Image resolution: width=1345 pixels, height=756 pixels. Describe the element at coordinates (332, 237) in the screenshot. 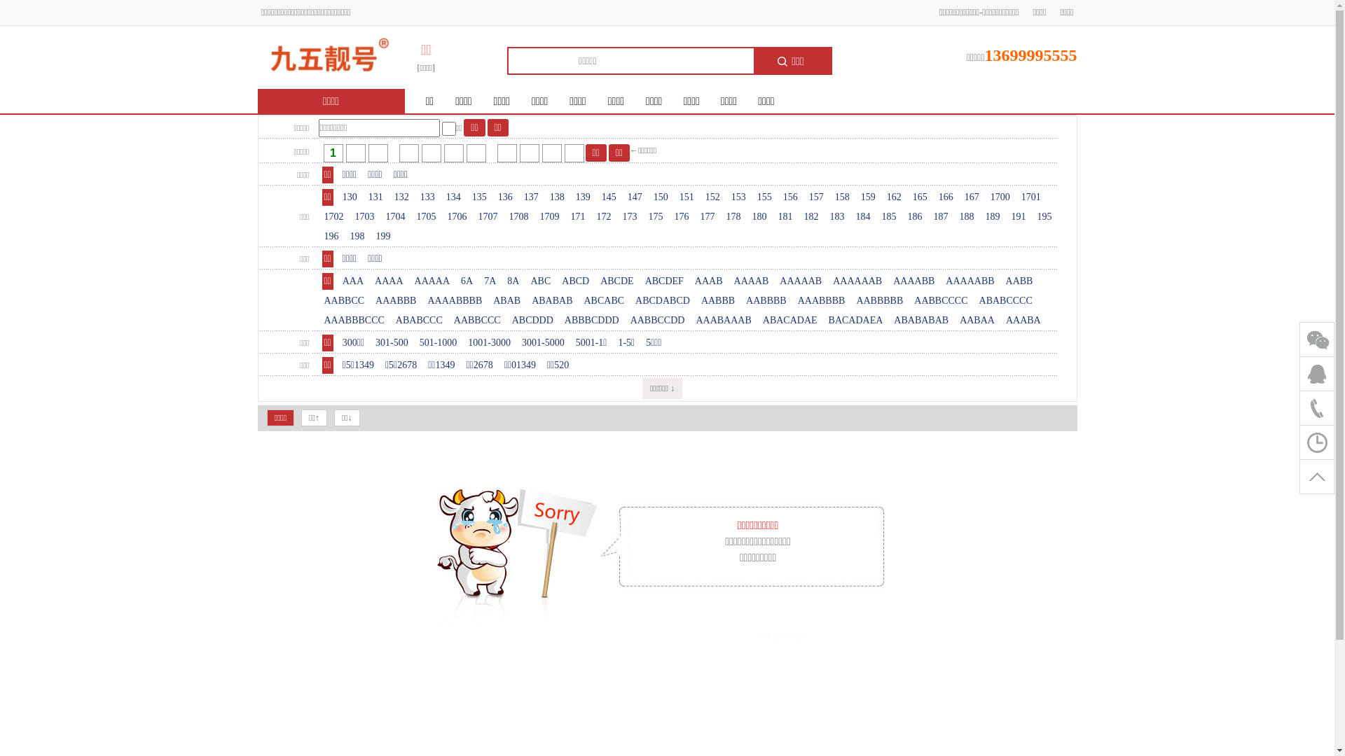

I see `196` at that location.